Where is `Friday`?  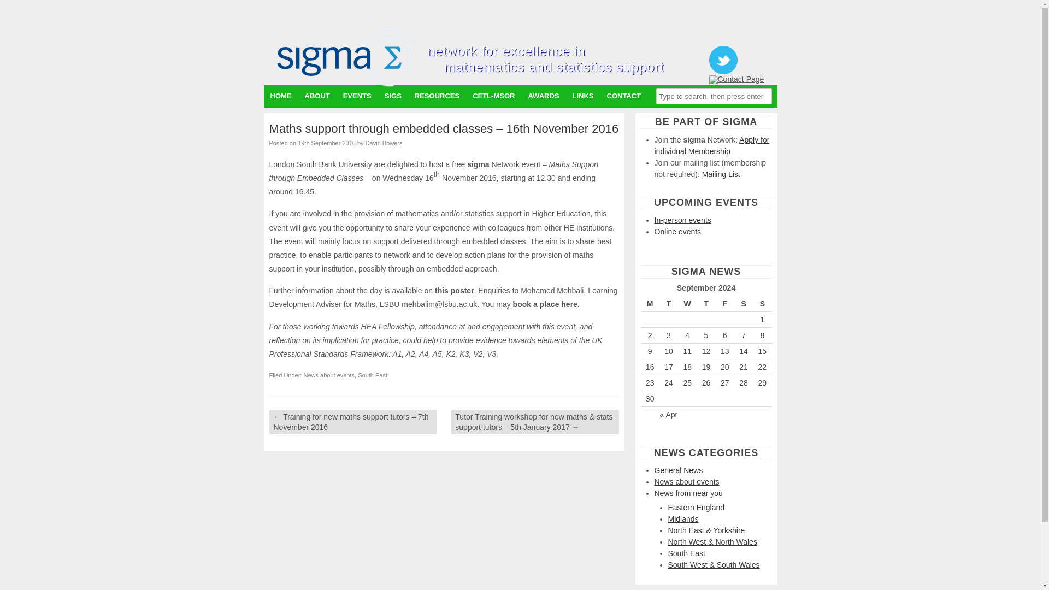
Friday is located at coordinates (724, 304).